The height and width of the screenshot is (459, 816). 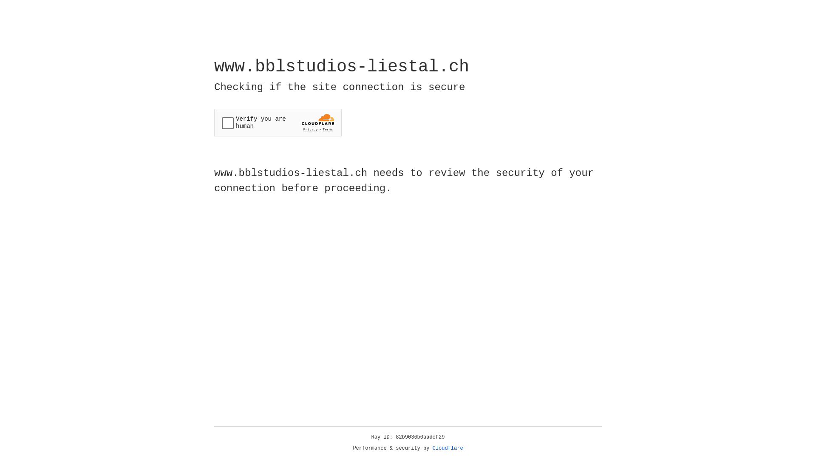 What do you see at coordinates (278, 122) in the screenshot?
I see `Widget containing a Cloudflare security challenge` at bounding box center [278, 122].